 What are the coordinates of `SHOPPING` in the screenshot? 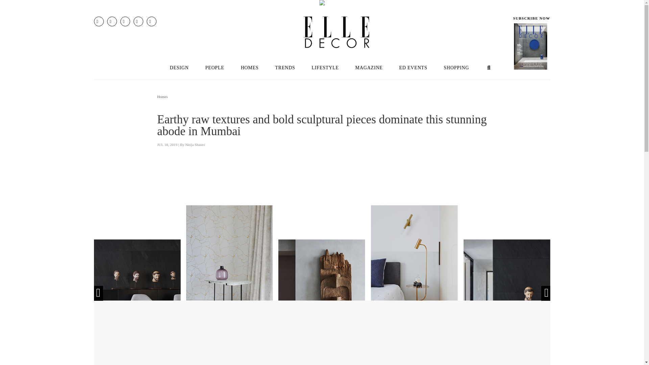 It's located at (456, 68).